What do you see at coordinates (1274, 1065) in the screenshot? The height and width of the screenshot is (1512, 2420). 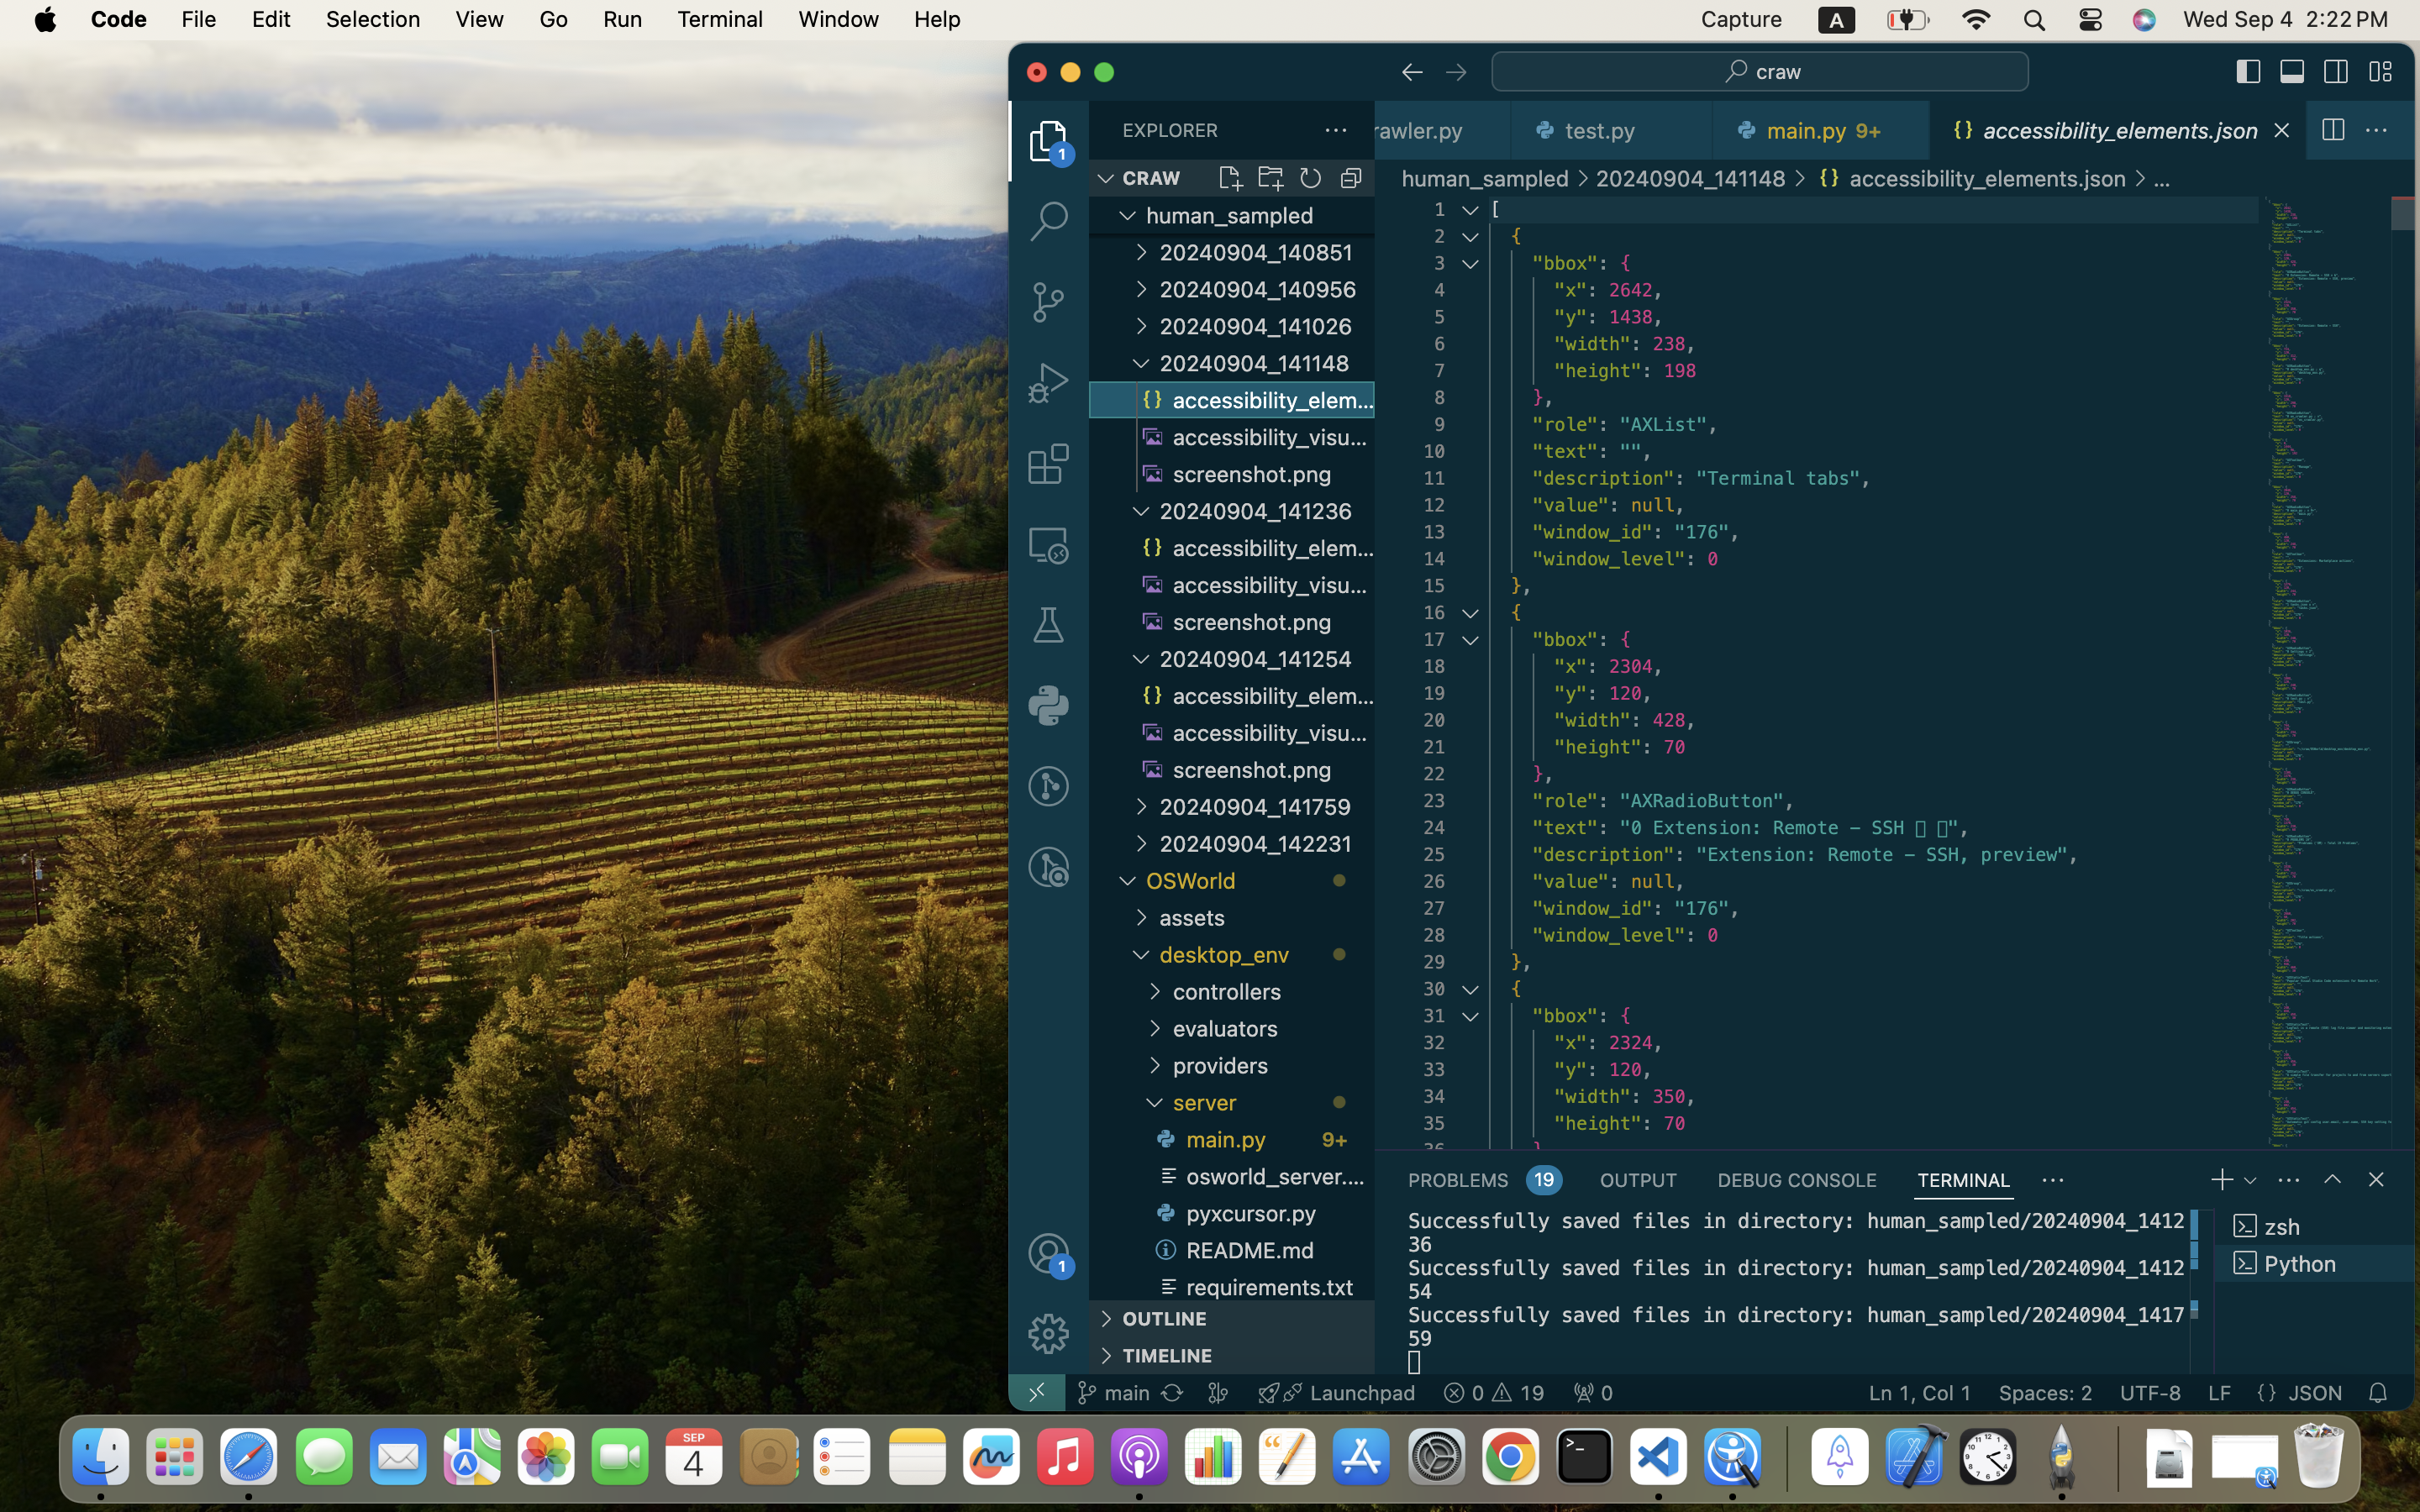 I see `providers` at bounding box center [1274, 1065].